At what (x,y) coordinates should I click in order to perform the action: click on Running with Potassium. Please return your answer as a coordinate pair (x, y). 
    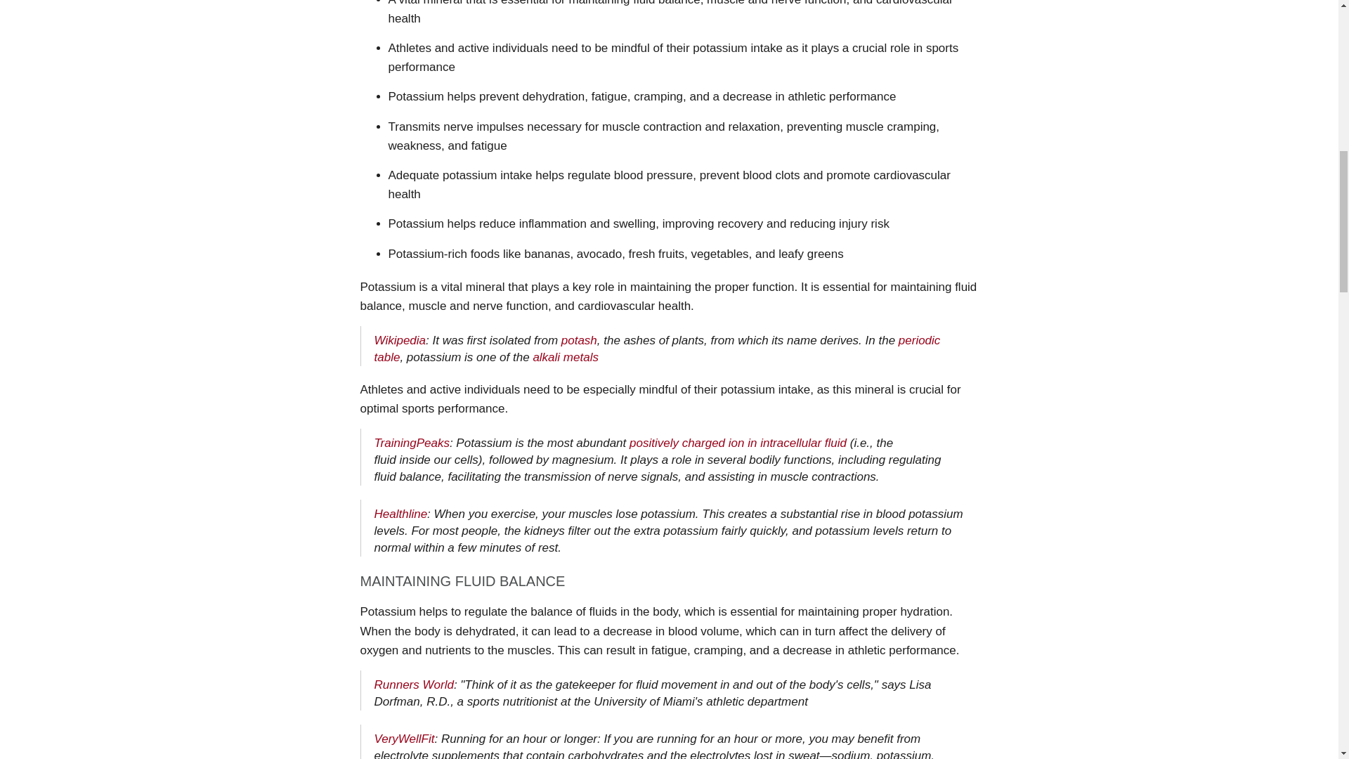
    Looking at the image, I should click on (403, 739).